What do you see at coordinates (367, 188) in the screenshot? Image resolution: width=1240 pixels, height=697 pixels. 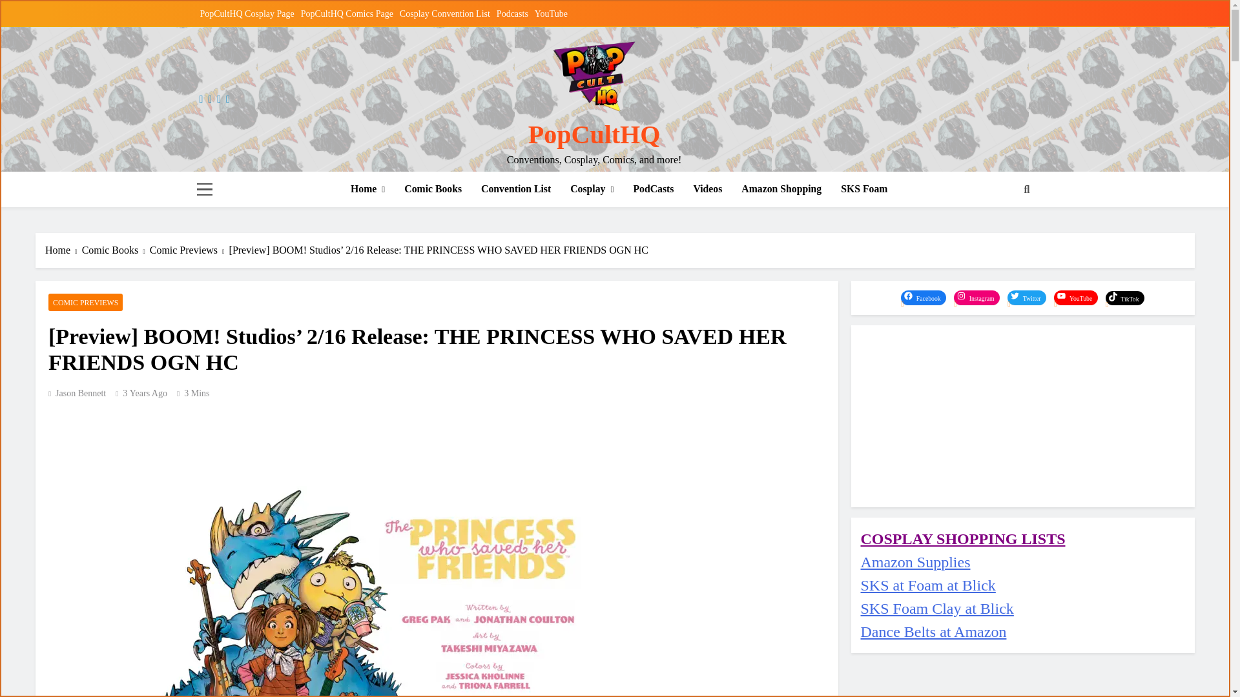 I see `Home` at bounding box center [367, 188].